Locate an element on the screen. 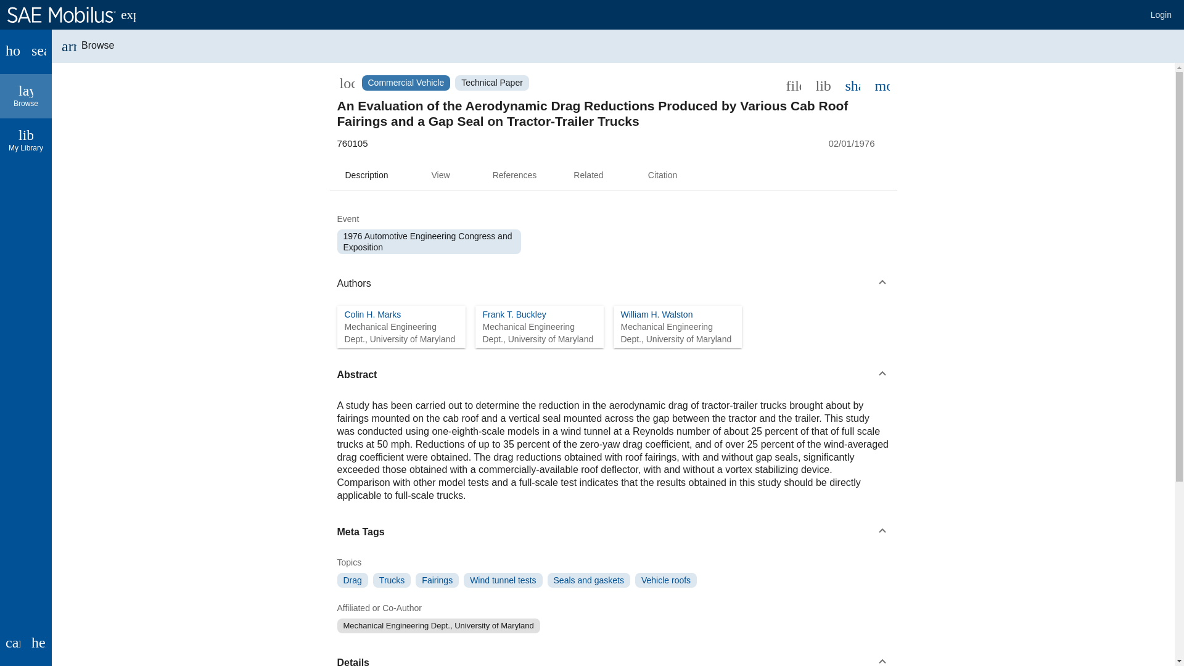  share is located at coordinates (666, 580).